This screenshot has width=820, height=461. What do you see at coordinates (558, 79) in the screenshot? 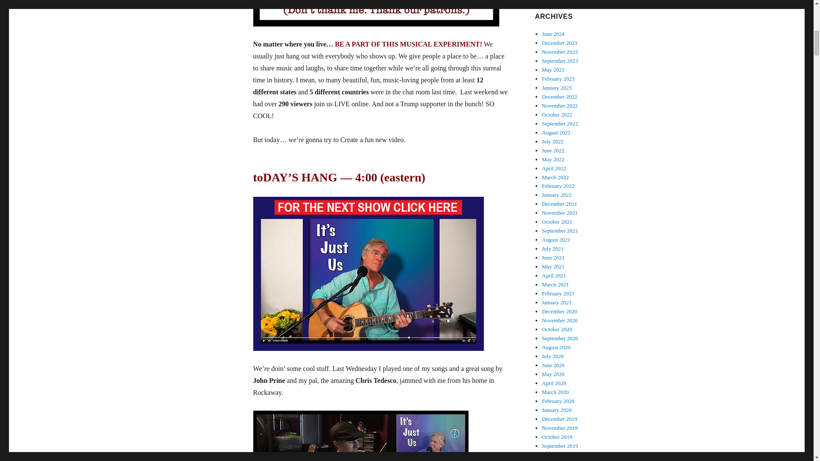
I see `February 2023` at bounding box center [558, 79].